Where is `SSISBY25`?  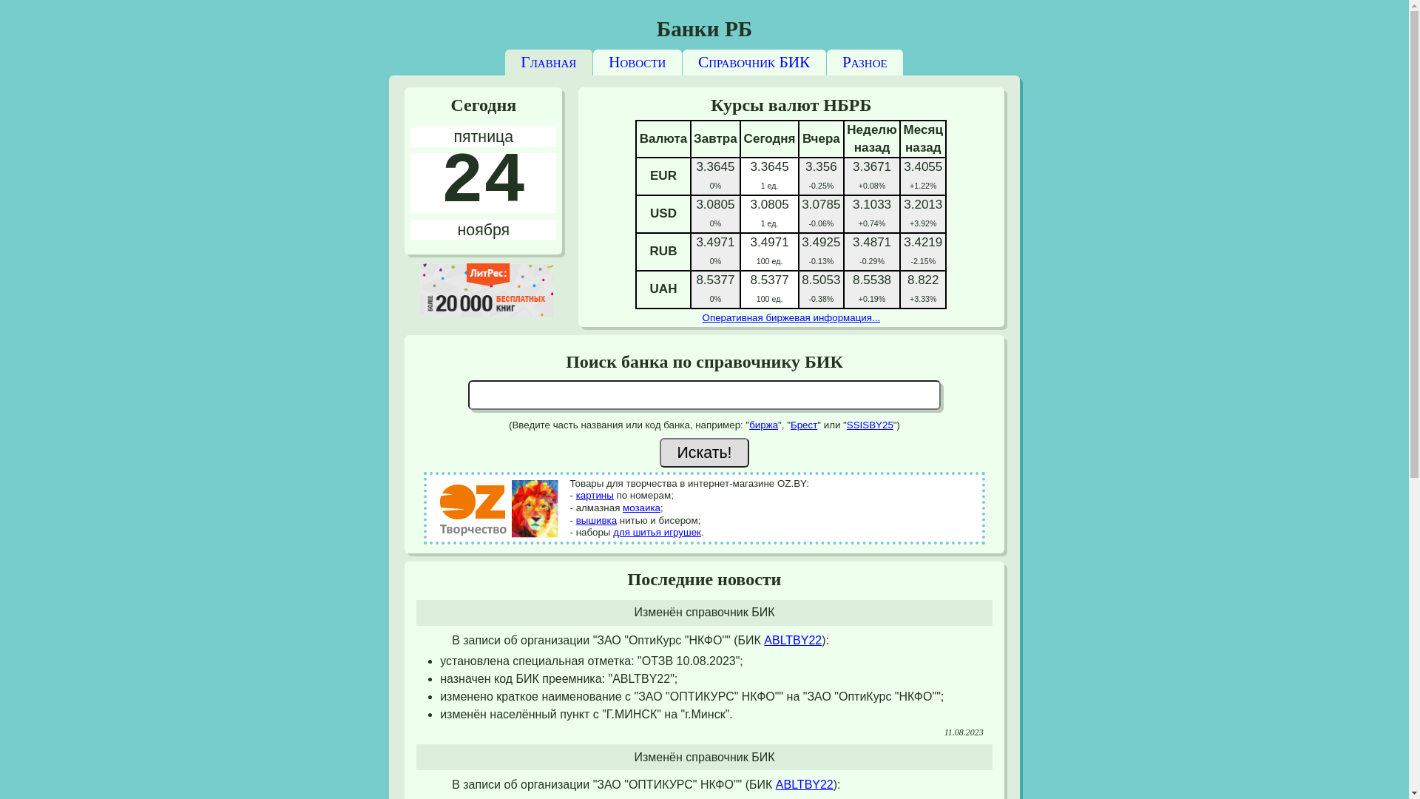 SSISBY25 is located at coordinates (870, 425).